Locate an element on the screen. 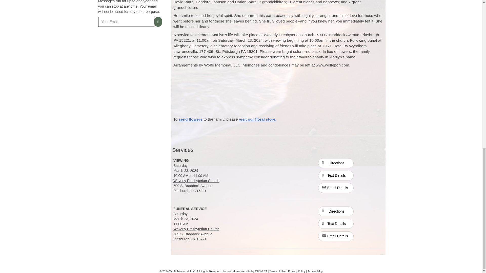  CFS is located at coordinates (258, 271).